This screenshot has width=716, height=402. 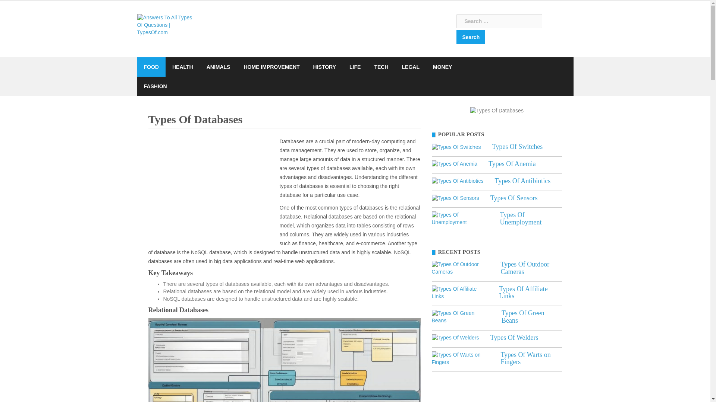 I want to click on MONEY, so click(x=442, y=67).